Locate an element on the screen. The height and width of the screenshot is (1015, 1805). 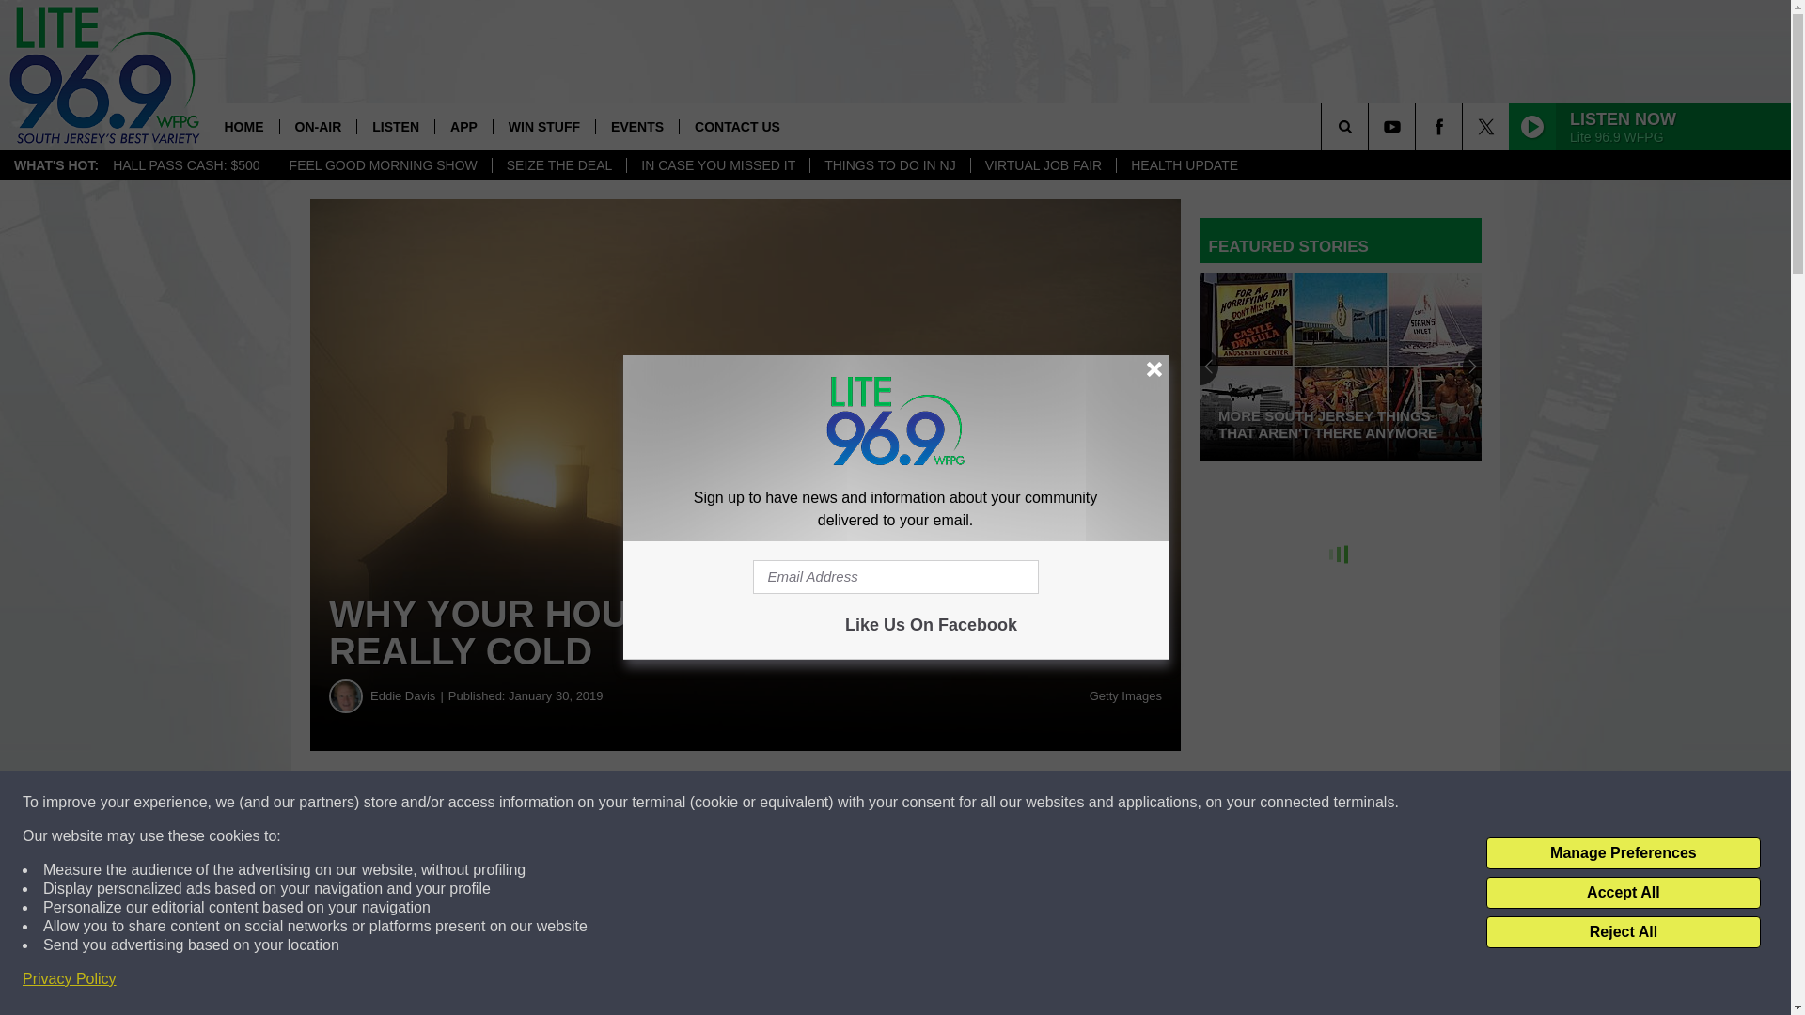
FEEL GOOD MORNING SHOW is located at coordinates (382, 165).